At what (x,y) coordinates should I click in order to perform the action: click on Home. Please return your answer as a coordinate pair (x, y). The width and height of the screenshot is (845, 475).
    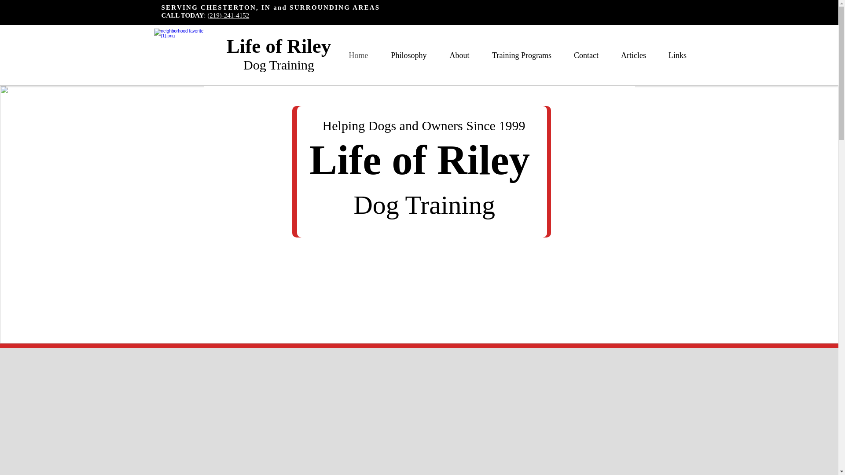
    Looking at the image, I should click on (358, 55).